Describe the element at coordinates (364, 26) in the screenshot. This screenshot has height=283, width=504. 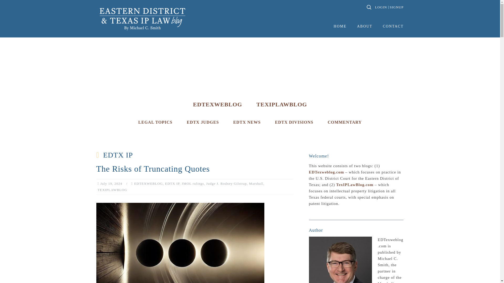
I see `ABOUT` at that location.